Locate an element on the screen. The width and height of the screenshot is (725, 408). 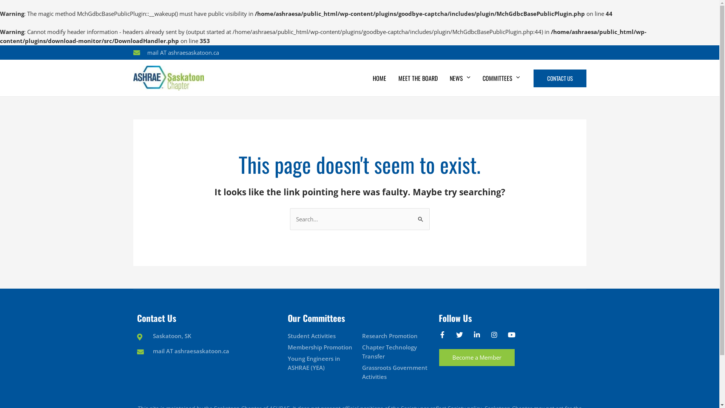
Membership Promotion is located at coordinates (322, 347).